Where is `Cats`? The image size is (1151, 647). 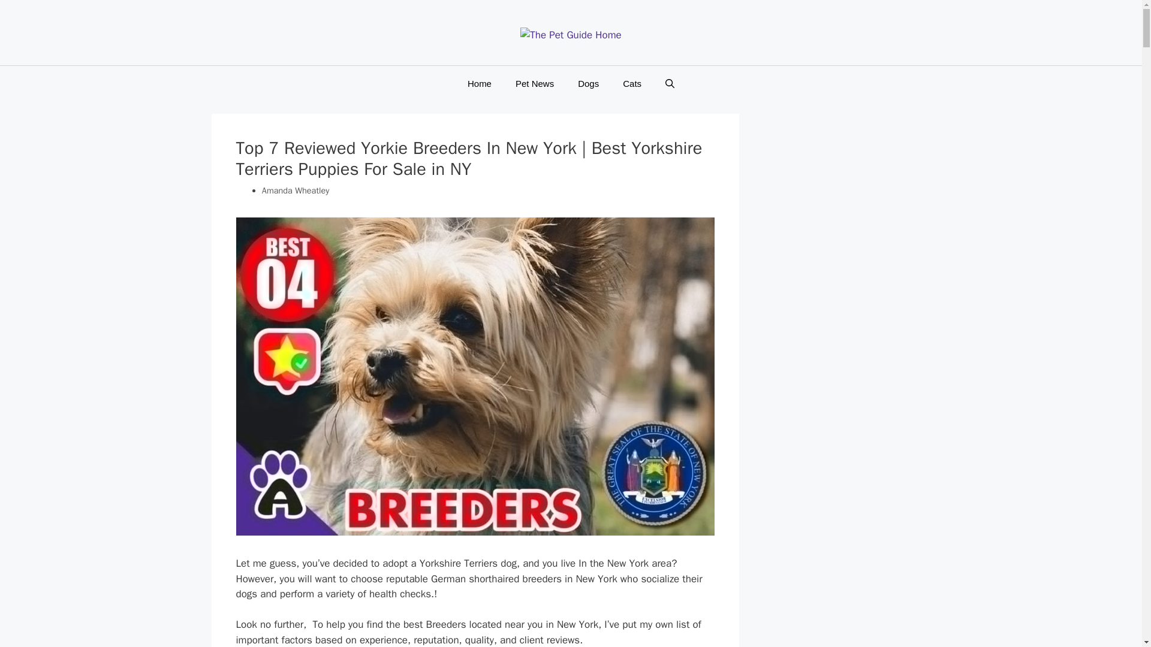 Cats is located at coordinates (632, 84).